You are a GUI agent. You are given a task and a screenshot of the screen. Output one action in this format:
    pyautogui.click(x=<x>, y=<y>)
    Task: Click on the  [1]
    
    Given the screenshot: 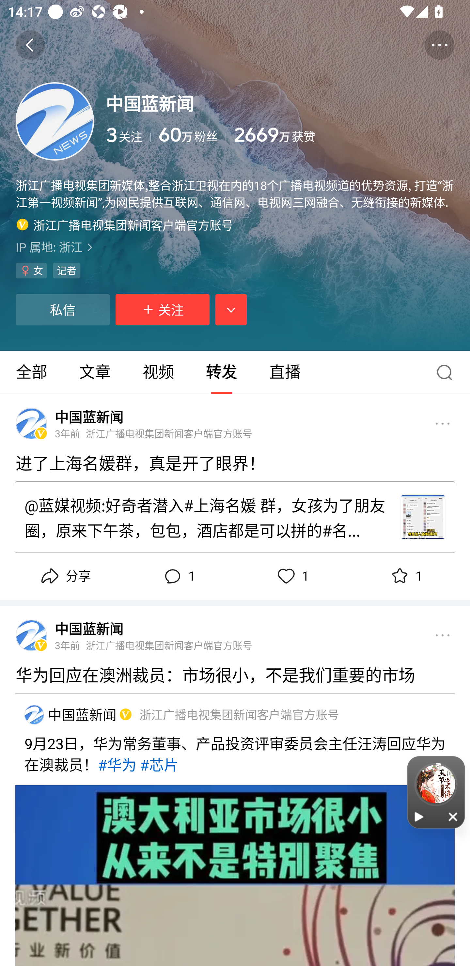 What is the action you would take?
    pyautogui.click(x=124, y=714)
    